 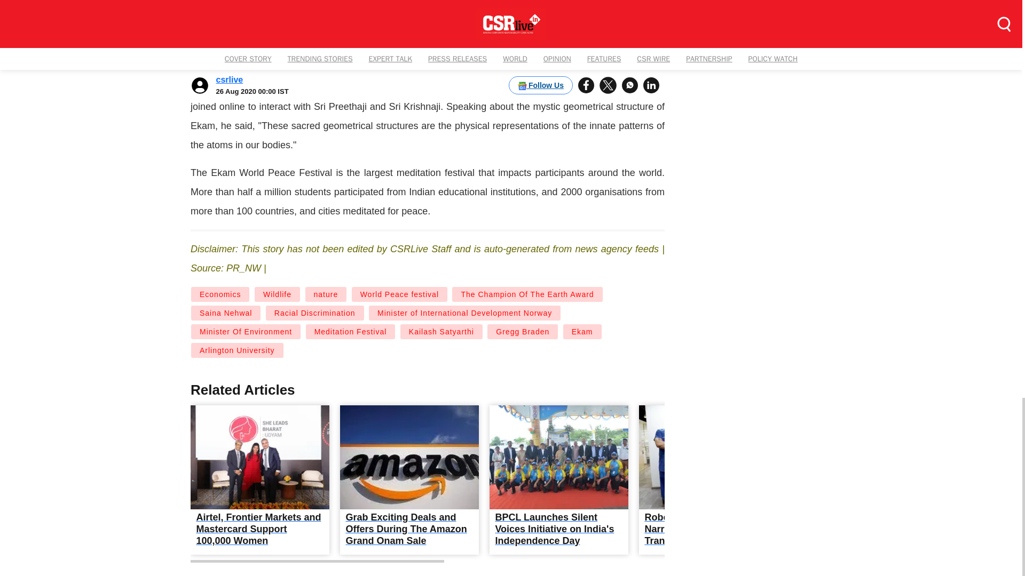 What do you see at coordinates (527, 294) in the screenshot?
I see `The Champion Of The Earth Award` at bounding box center [527, 294].